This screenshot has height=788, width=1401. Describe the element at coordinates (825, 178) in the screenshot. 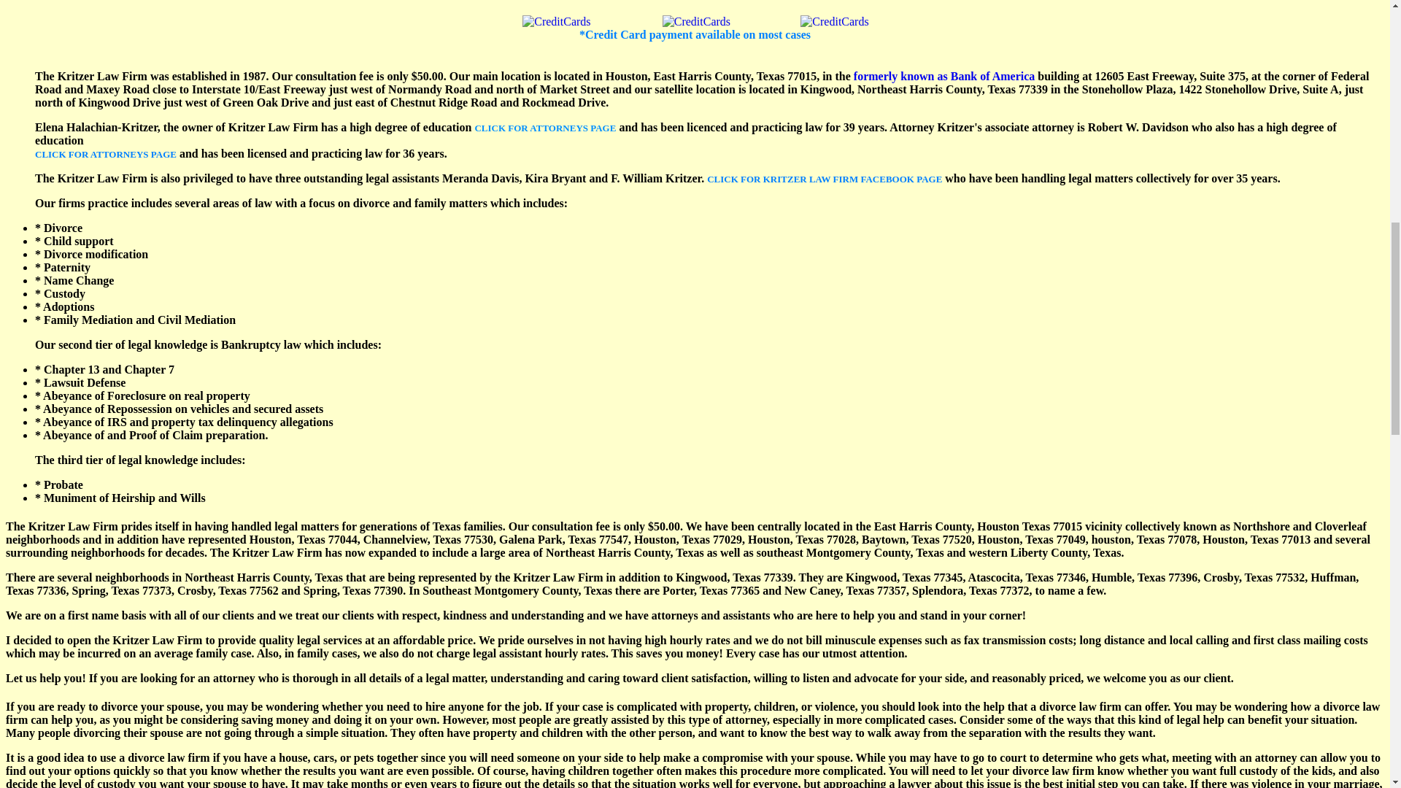

I see `CLICK FOR KRITZER LAW FIRM FACEBOOK PAGE` at that location.